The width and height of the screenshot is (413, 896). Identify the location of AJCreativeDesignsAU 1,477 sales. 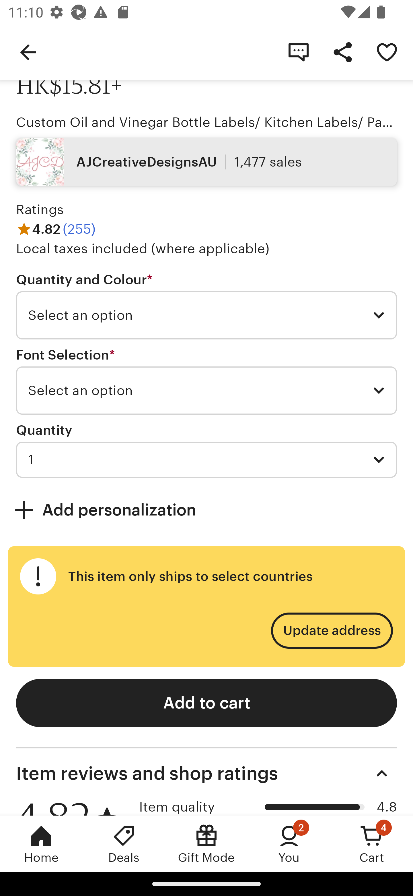
(206, 162).